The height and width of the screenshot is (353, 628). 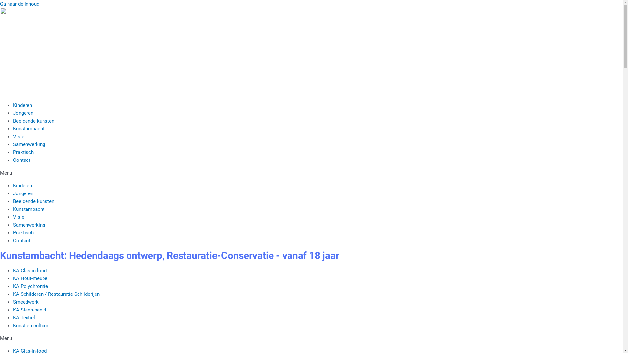 I want to click on KA Schilderen / Restauratie Schilderijen, so click(x=56, y=294).